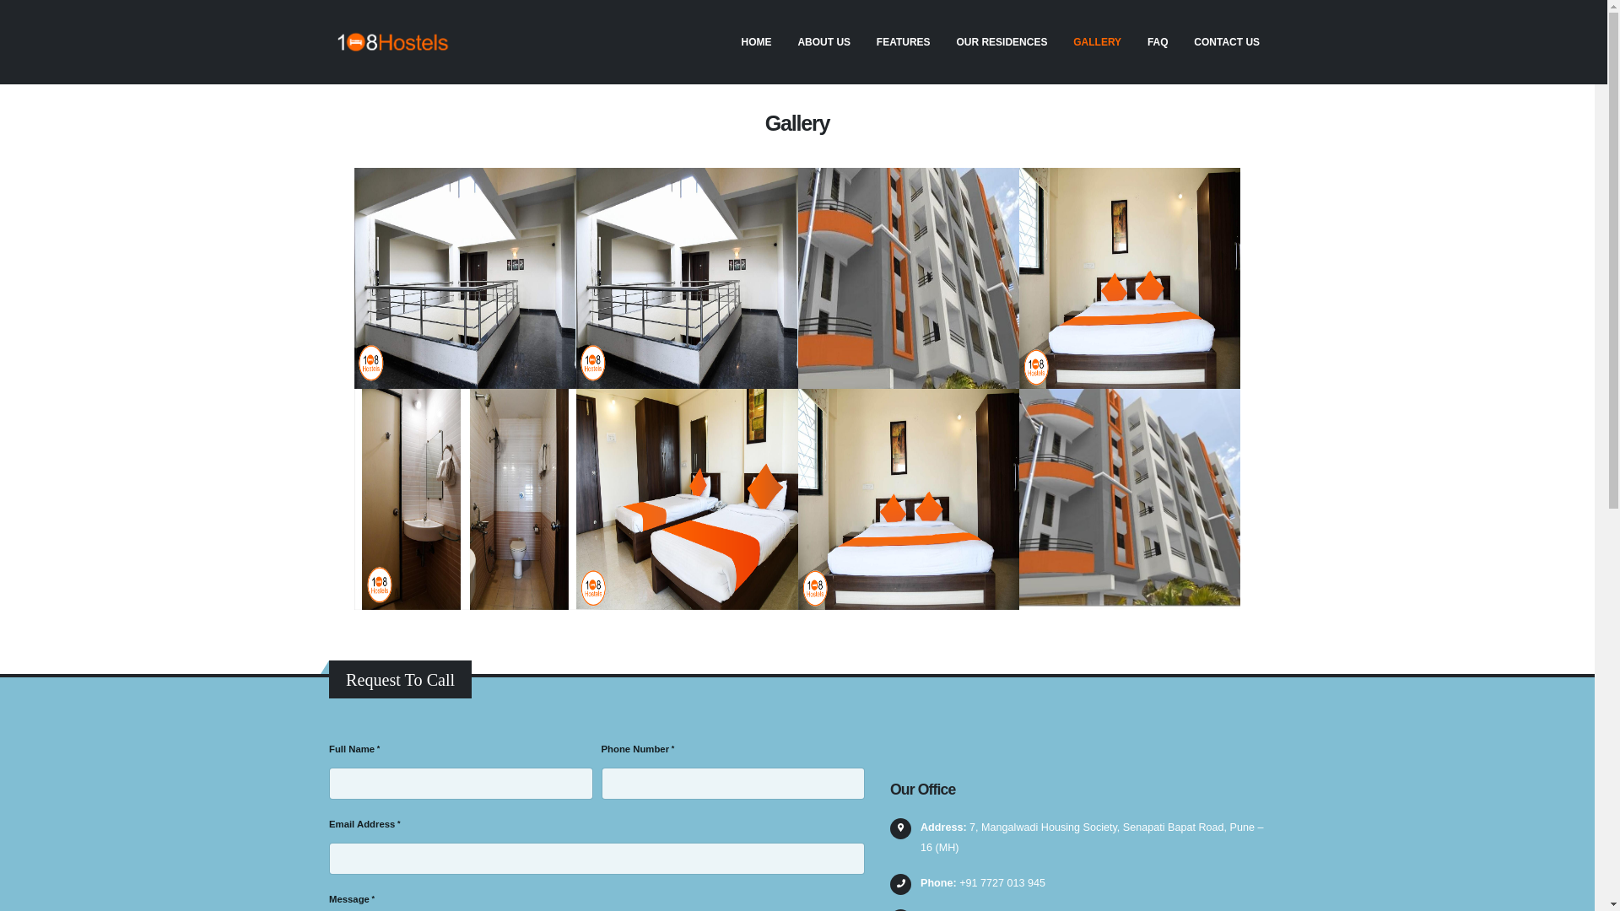  What do you see at coordinates (1002, 42) in the screenshot?
I see `OUR RESIDENCES` at bounding box center [1002, 42].